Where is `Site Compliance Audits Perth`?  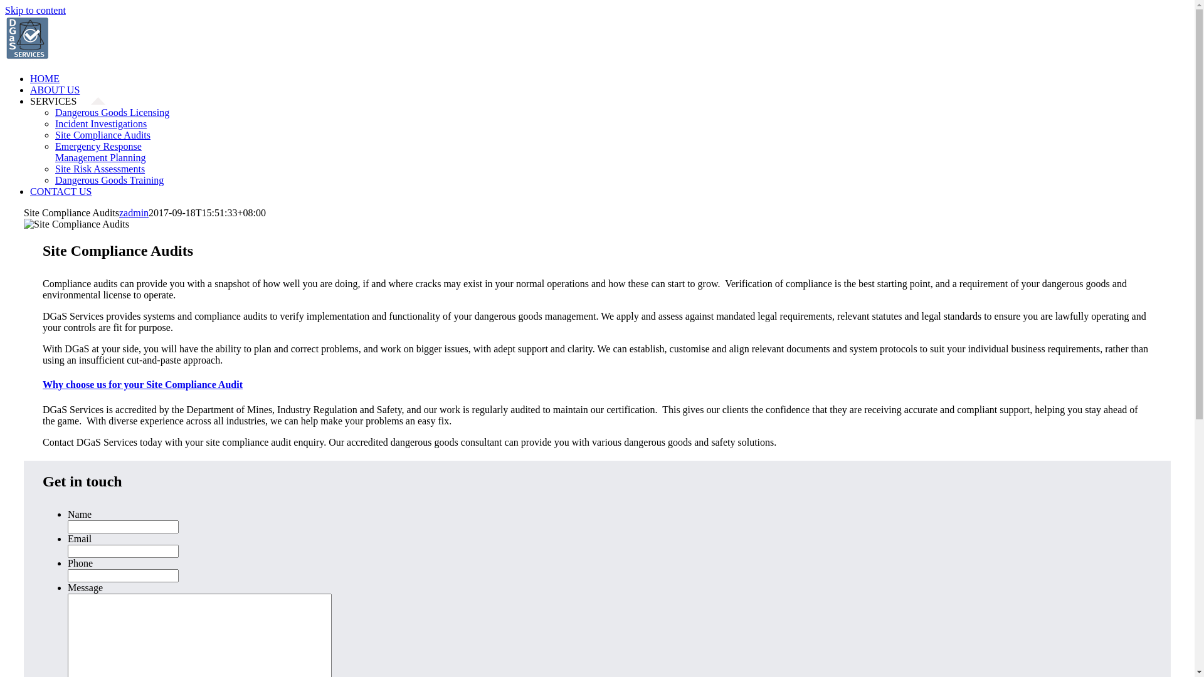
Site Compliance Audits Perth is located at coordinates (77, 224).